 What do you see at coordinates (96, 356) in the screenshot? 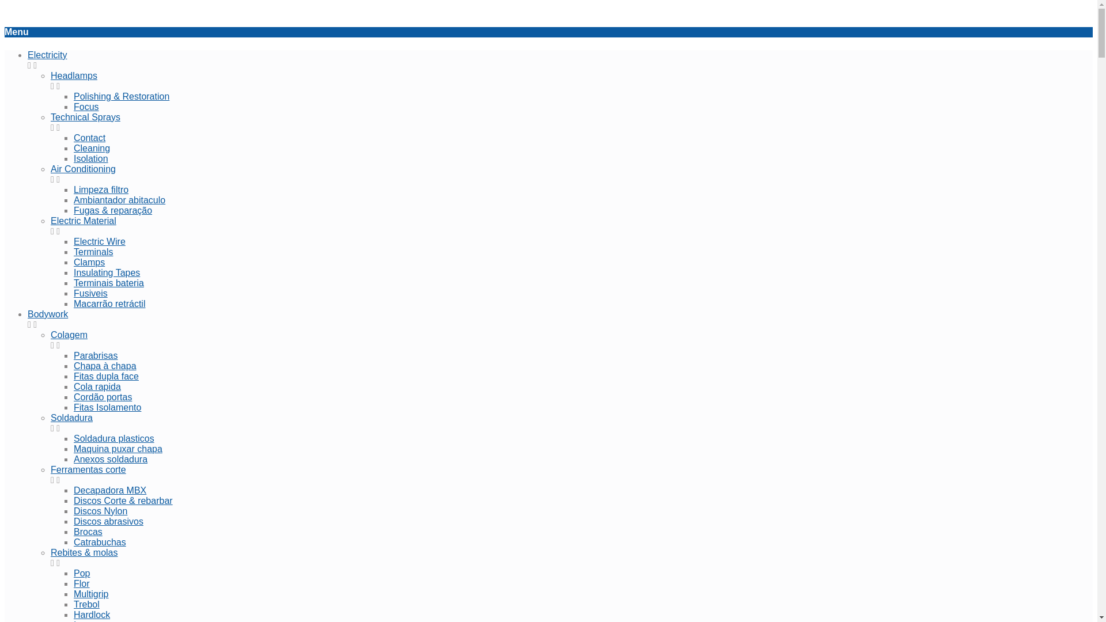
I see `Parabrisas` at bounding box center [96, 356].